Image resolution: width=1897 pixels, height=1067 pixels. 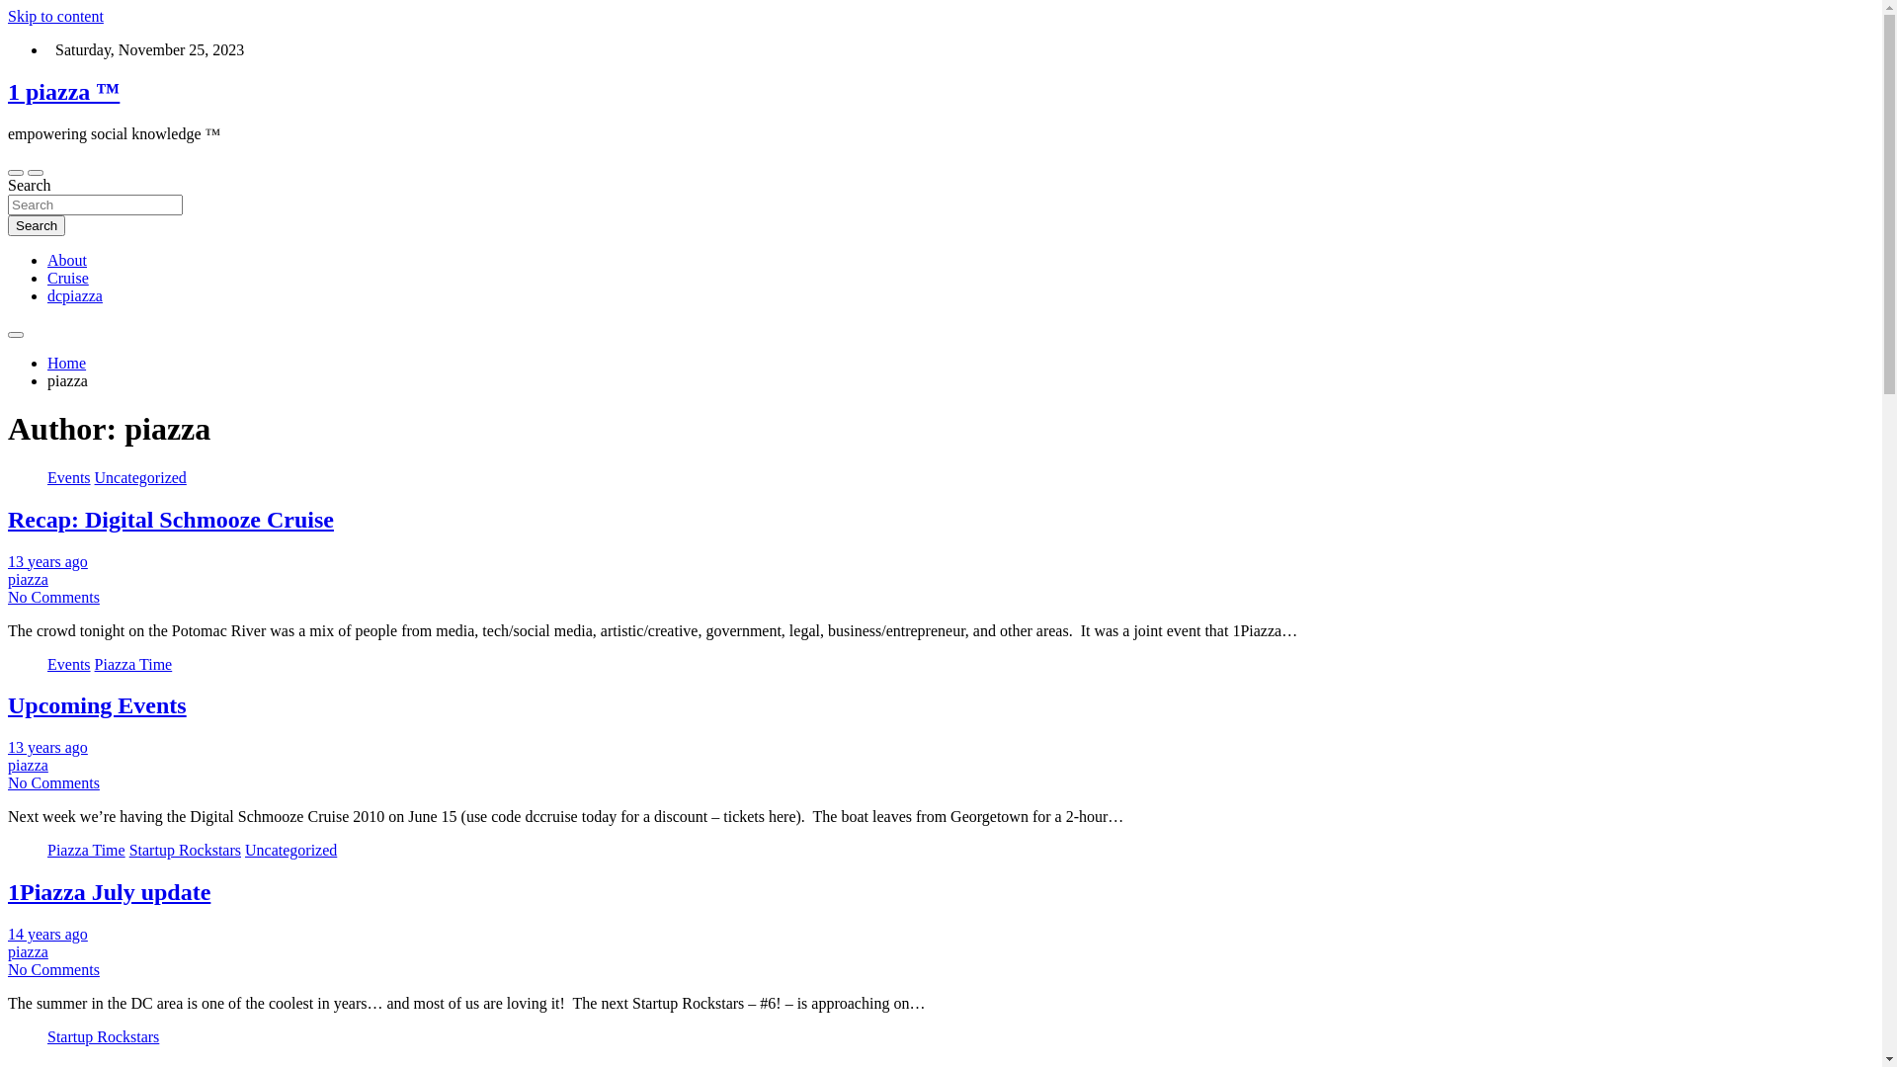 What do you see at coordinates (28, 765) in the screenshot?
I see `piazza` at bounding box center [28, 765].